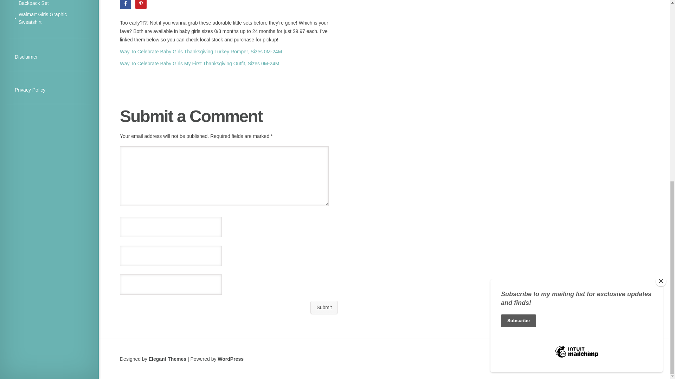 This screenshot has width=675, height=379. I want to click on Elegant Themes, so click(167, 359).